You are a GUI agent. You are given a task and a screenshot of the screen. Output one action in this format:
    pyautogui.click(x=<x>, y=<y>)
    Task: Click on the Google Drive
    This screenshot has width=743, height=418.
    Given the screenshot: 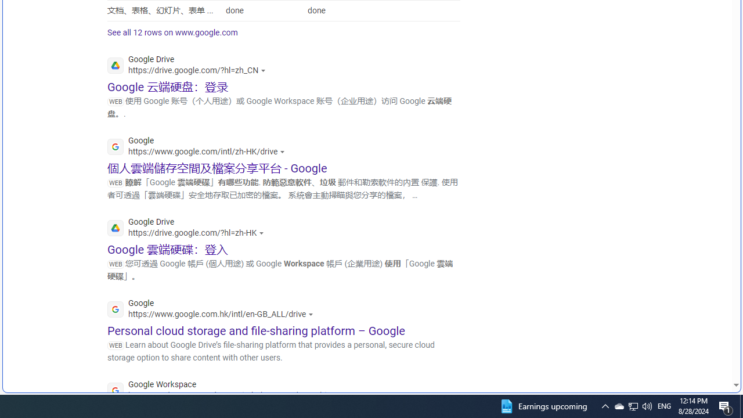 What is the action you would take?
    pyautogui.click(x=189, y=229)
    